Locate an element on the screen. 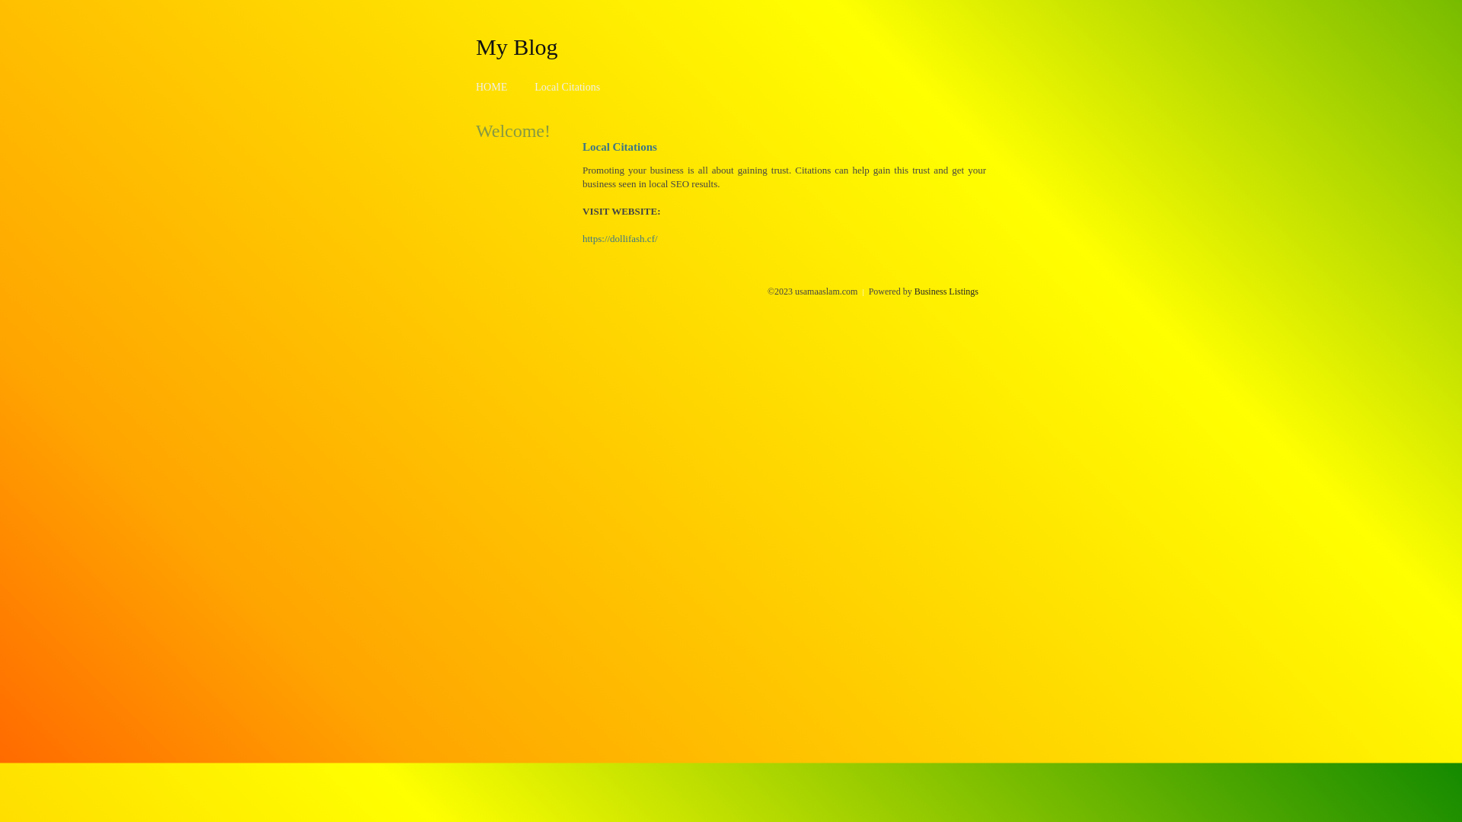  HOME is located at coordinates (492, 87).